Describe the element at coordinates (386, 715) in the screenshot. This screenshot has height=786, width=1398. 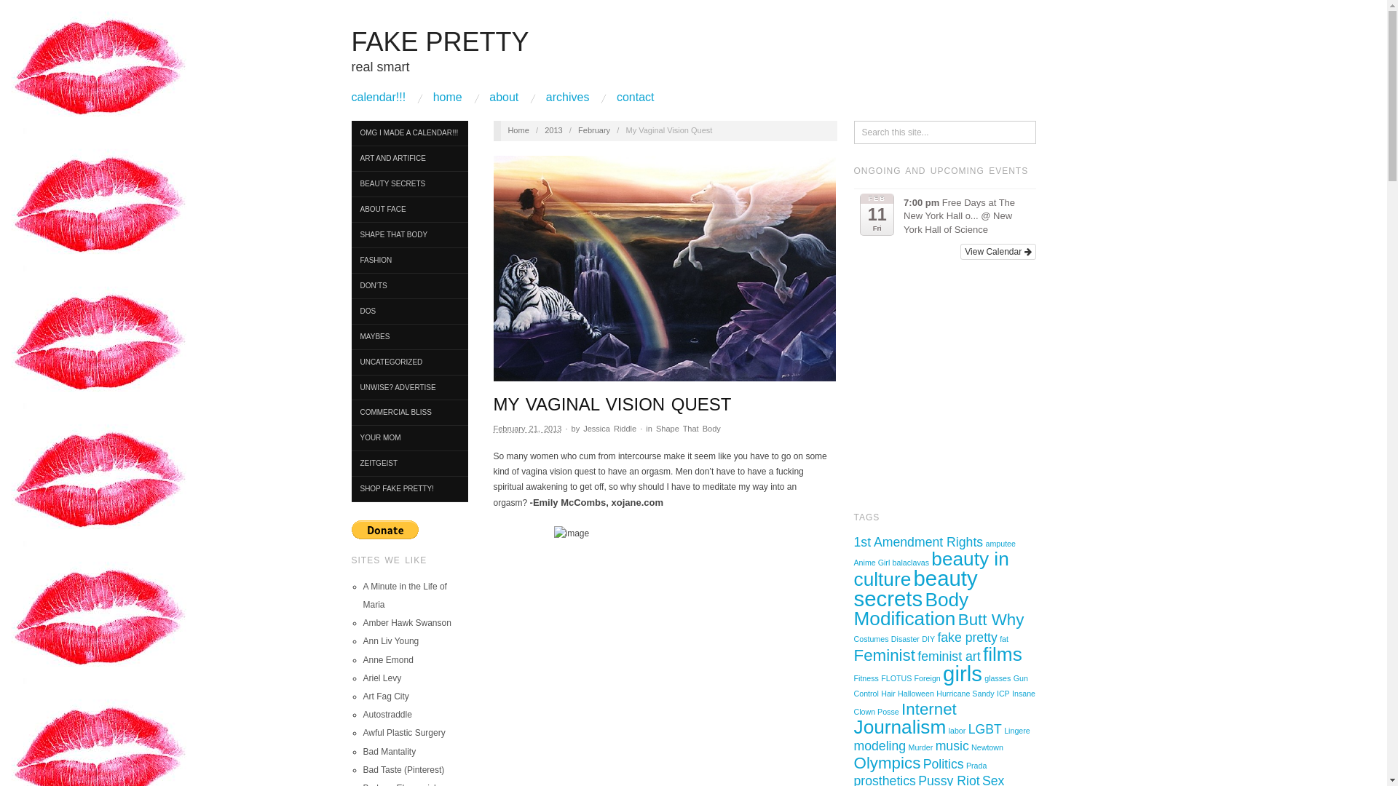
I see `Autostraddle` at that location.